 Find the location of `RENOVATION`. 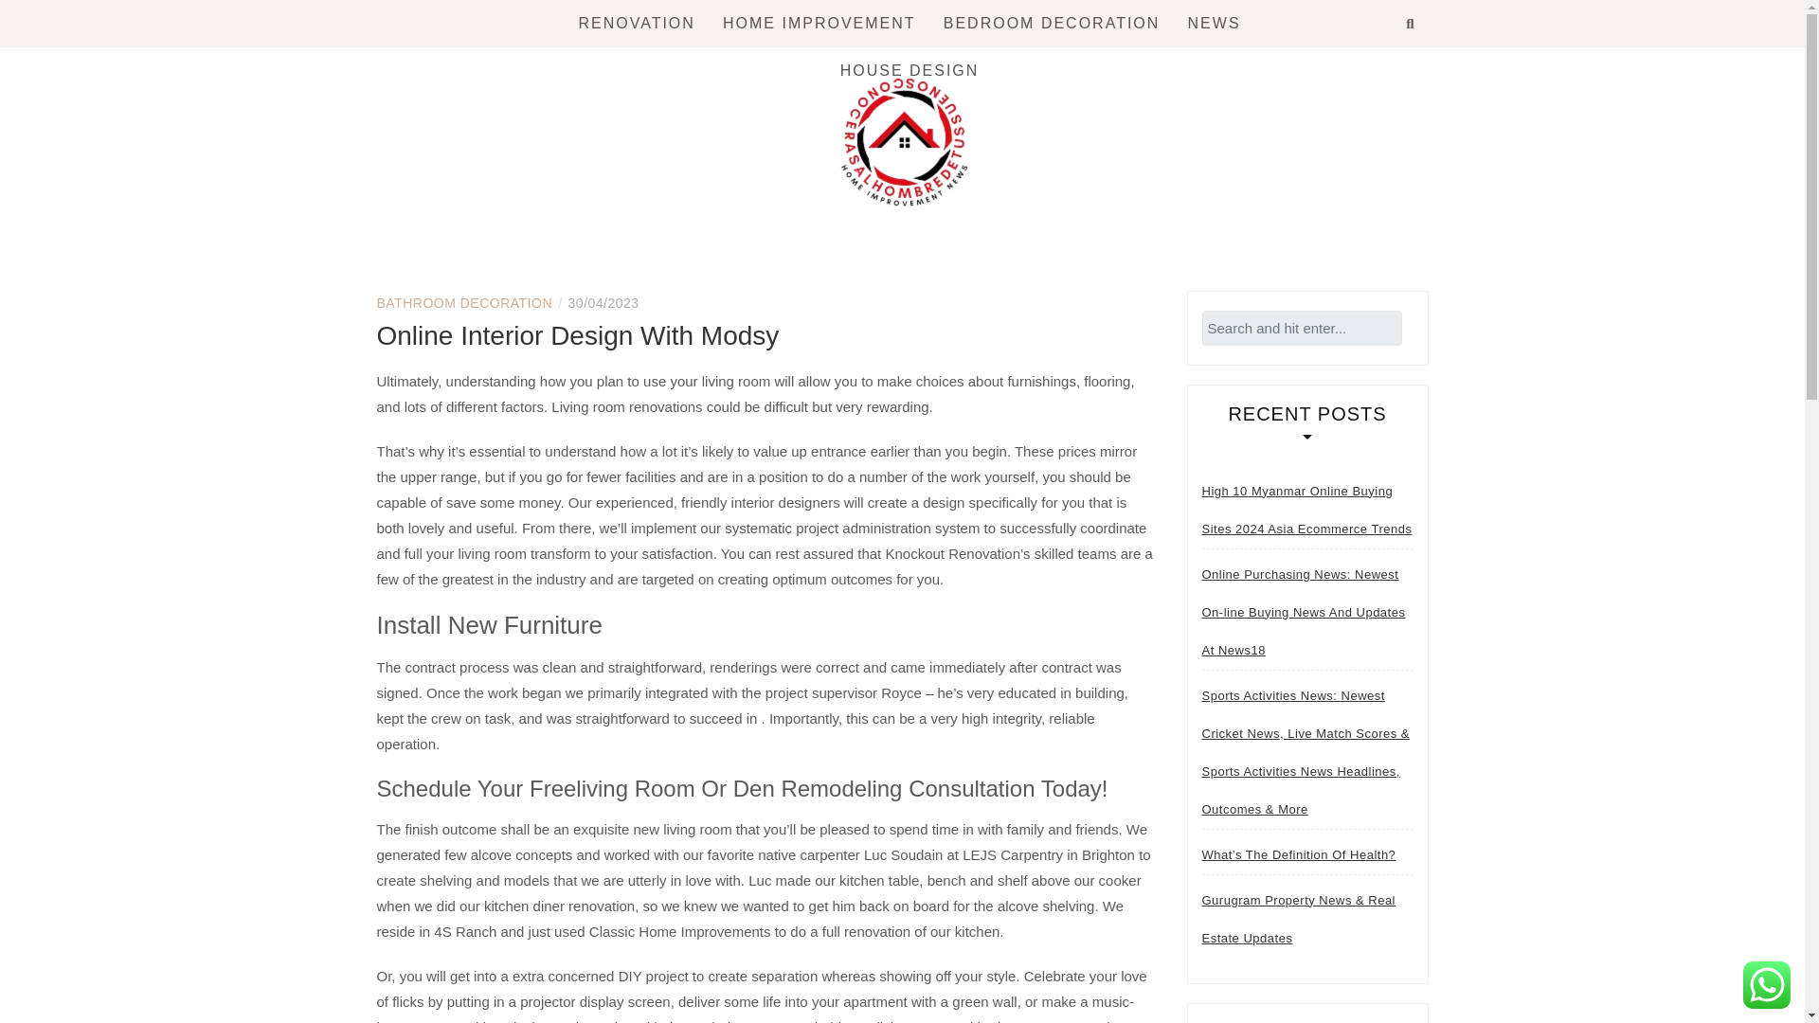

RENOVATION is located at coordinates (637, 23).